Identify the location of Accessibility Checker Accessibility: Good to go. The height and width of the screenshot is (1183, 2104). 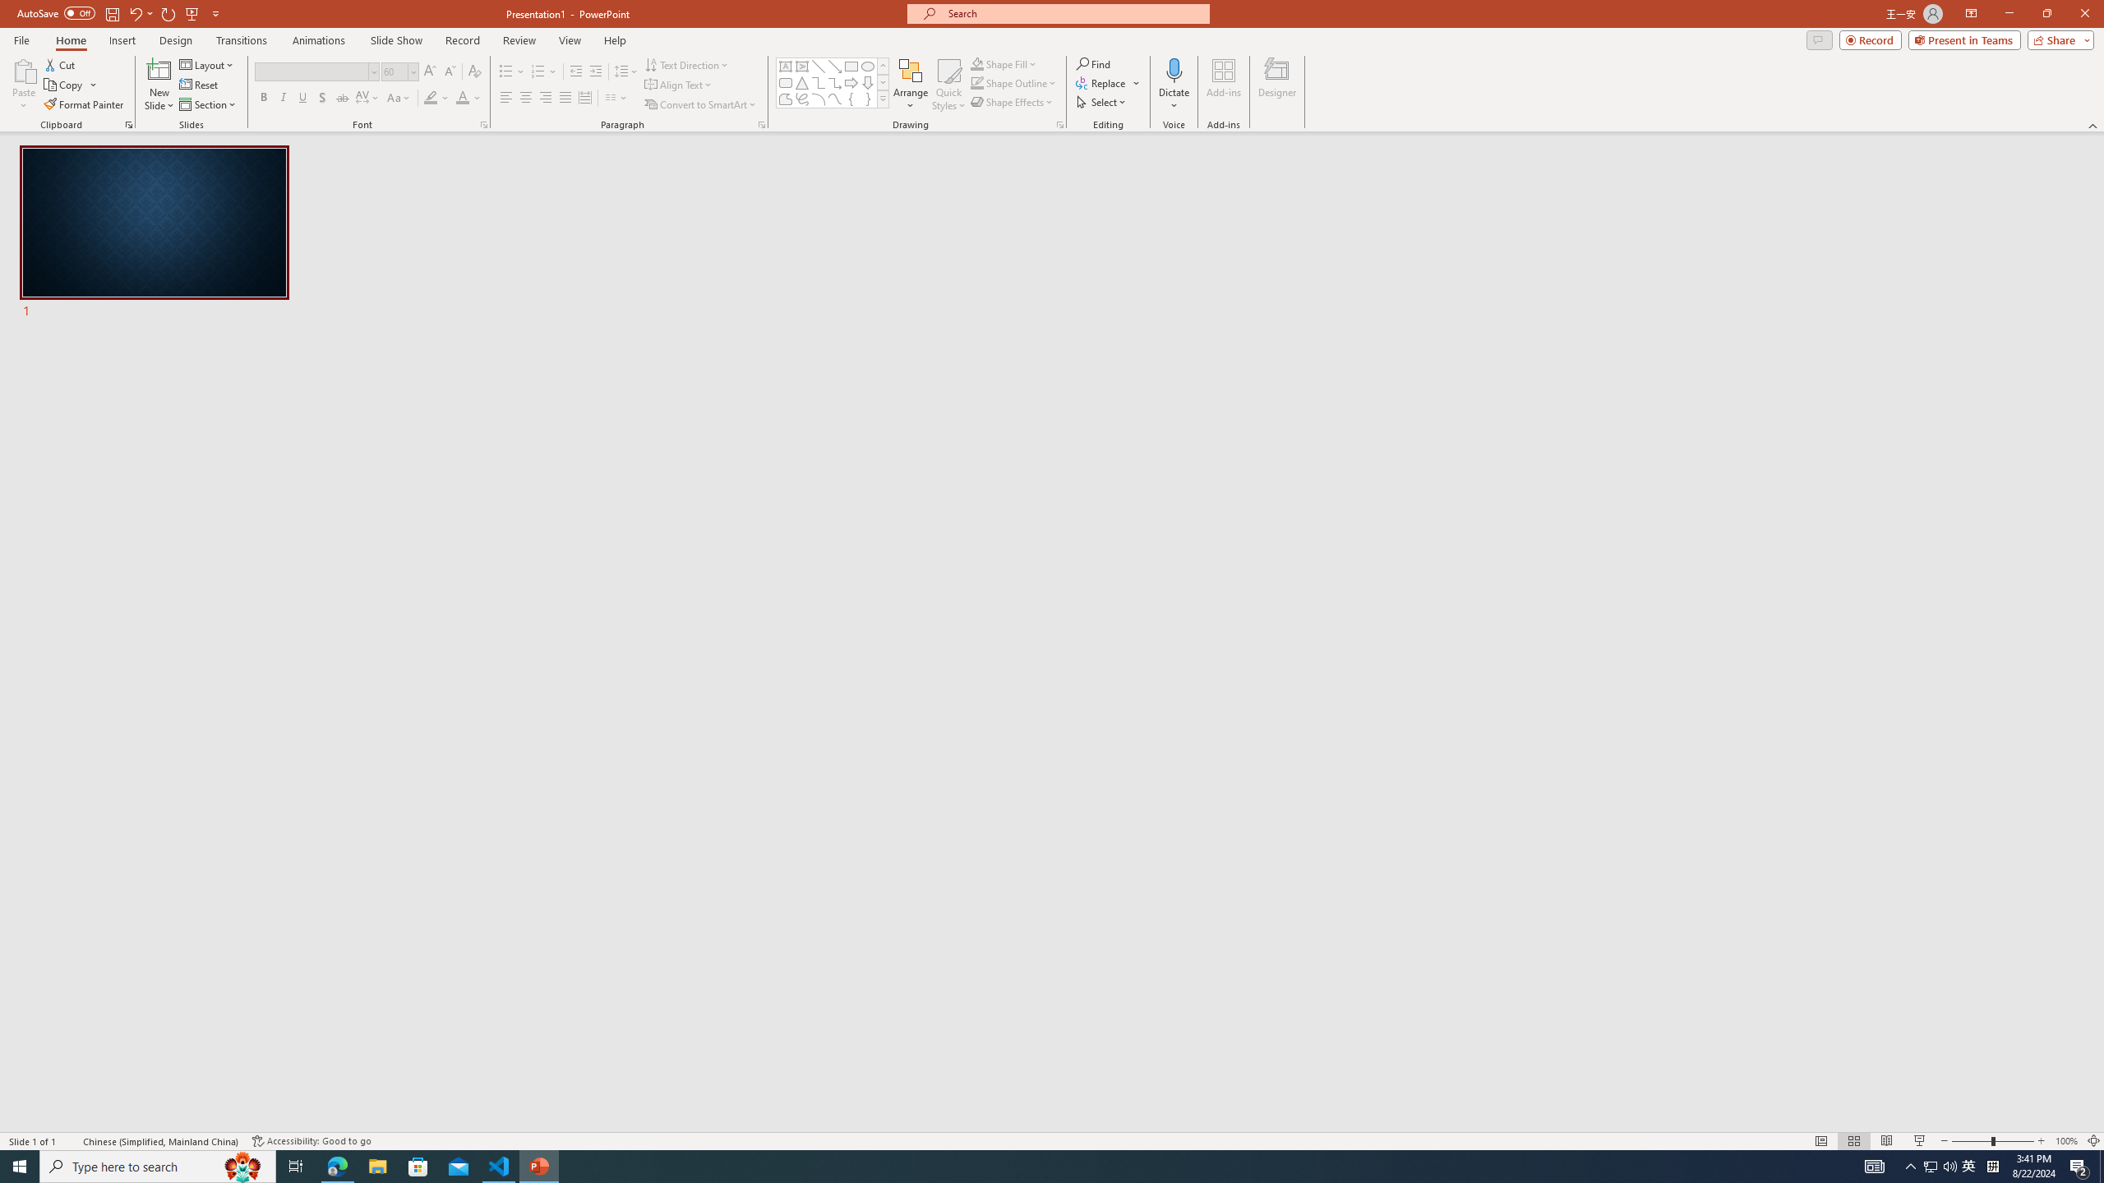
(312, 1141).